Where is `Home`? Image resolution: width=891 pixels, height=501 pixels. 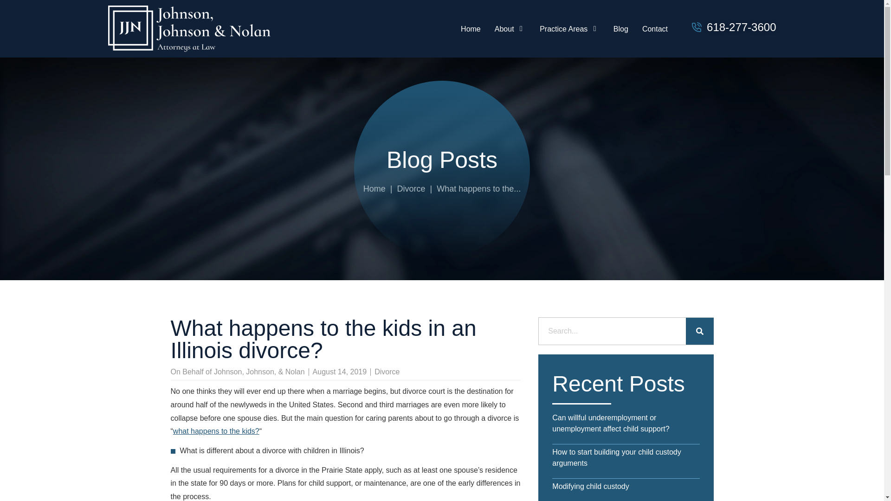
Home is located at coordinates (510, 29).